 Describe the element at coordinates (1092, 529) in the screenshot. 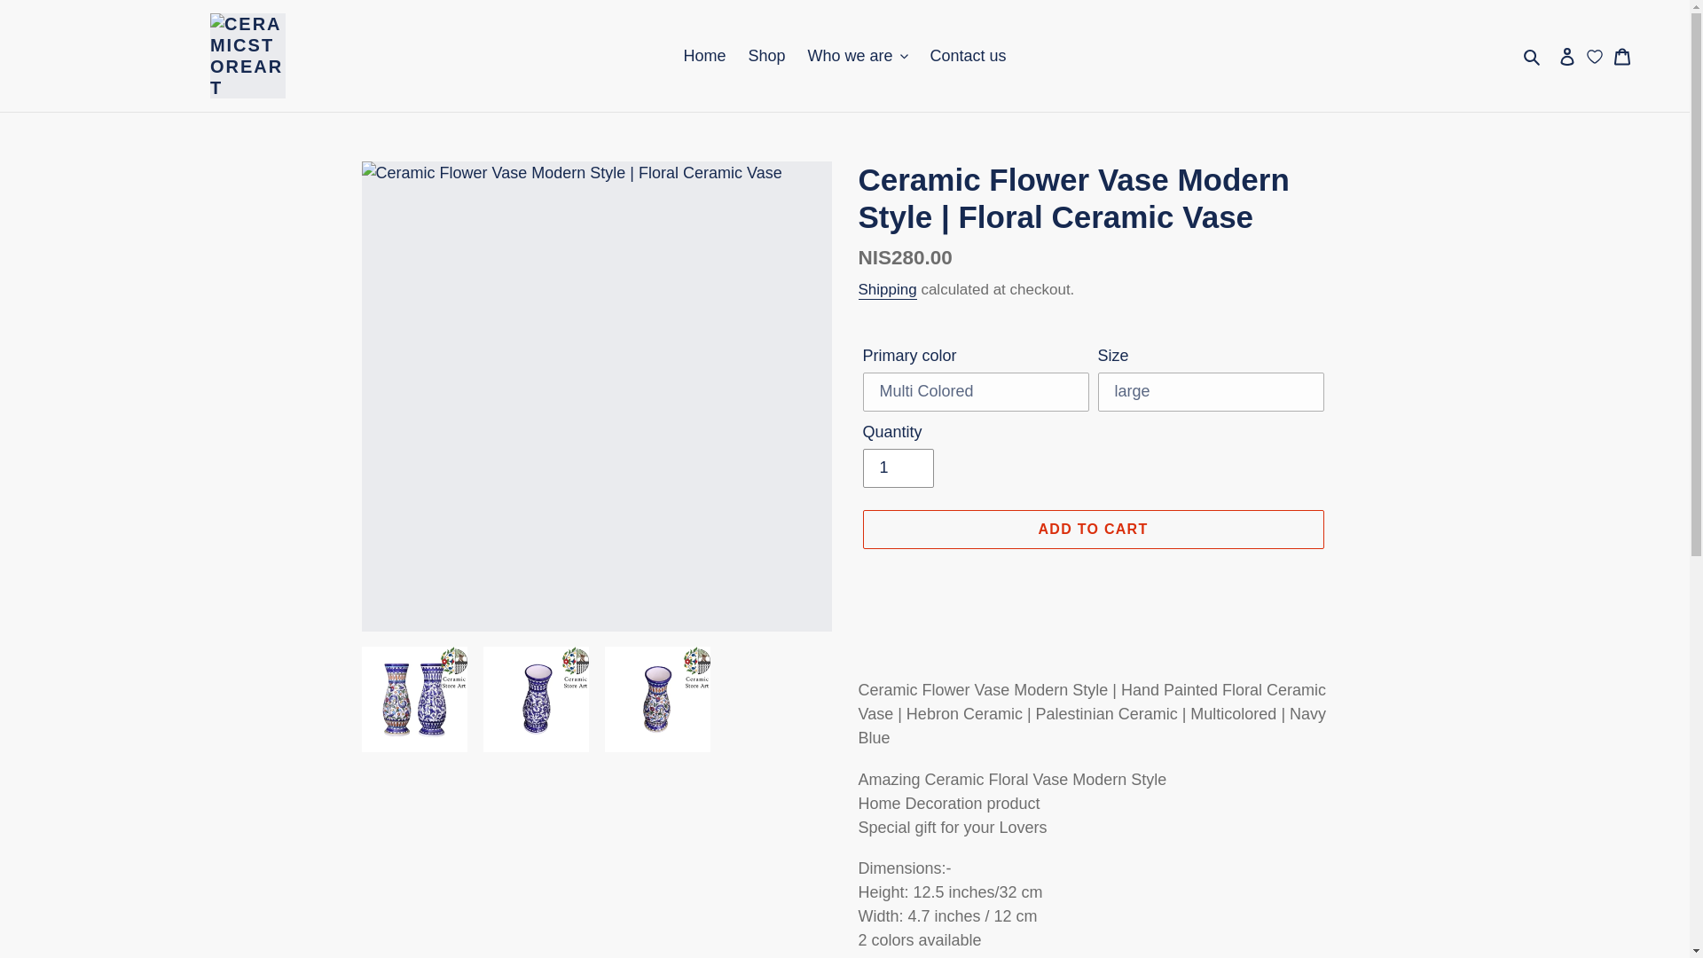

I see `ADD TO CART` at that location.